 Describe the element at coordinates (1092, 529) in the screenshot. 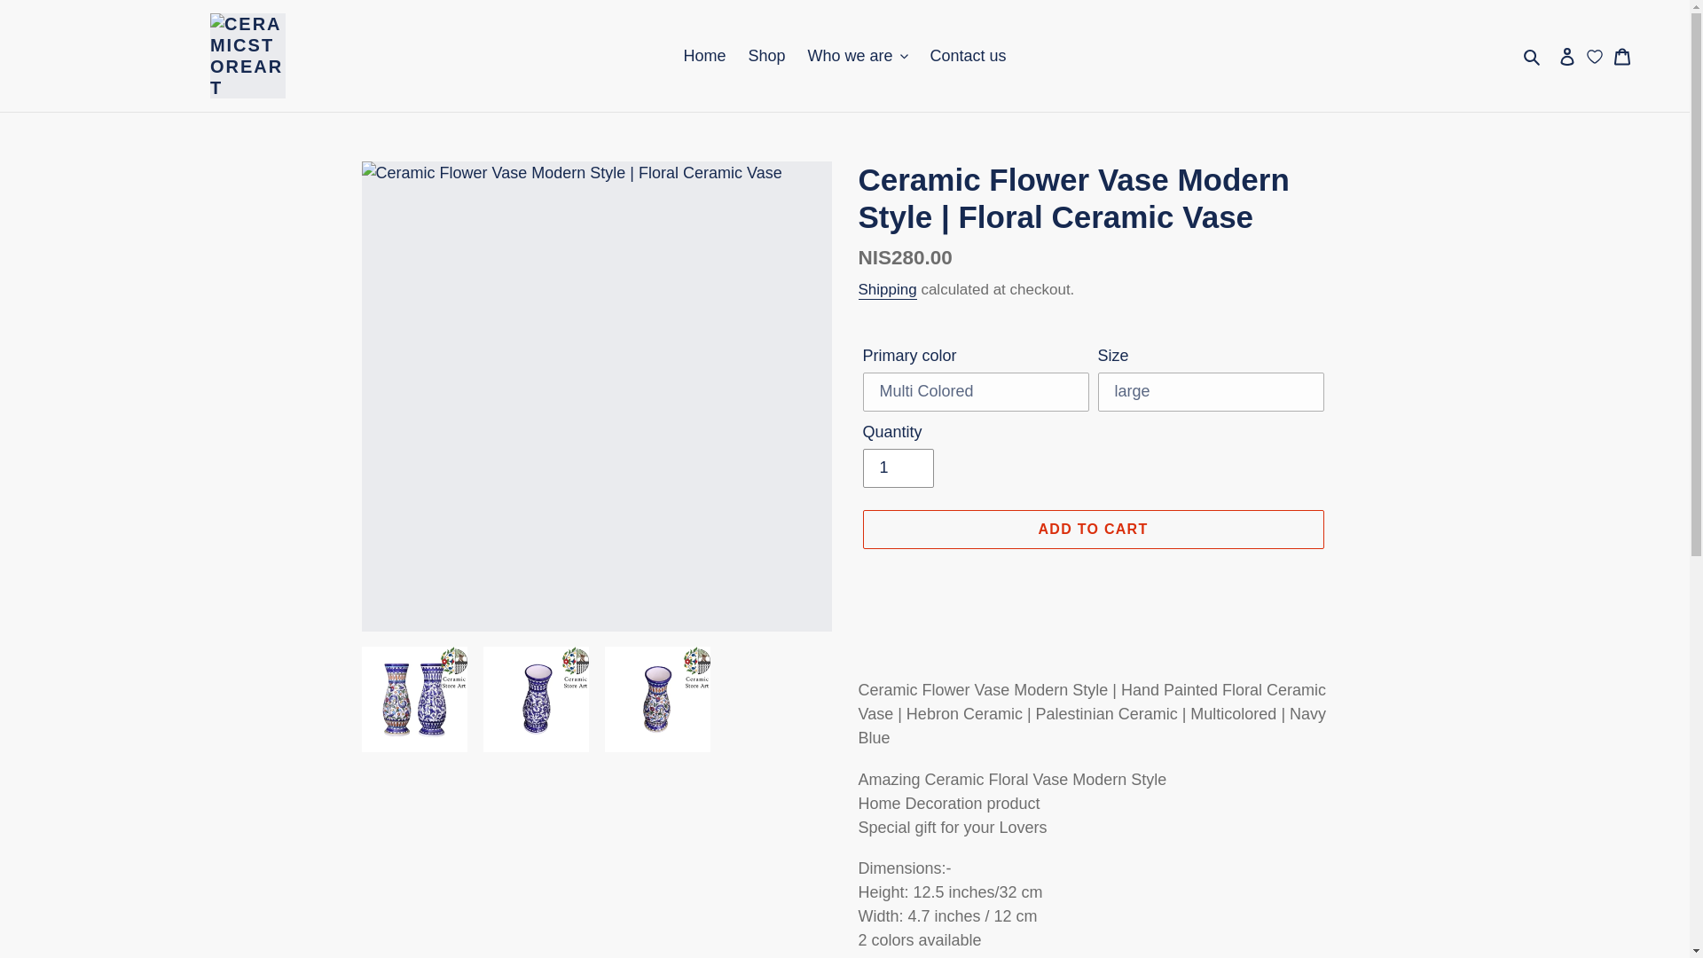

I see `ADD TO CART` at that location.